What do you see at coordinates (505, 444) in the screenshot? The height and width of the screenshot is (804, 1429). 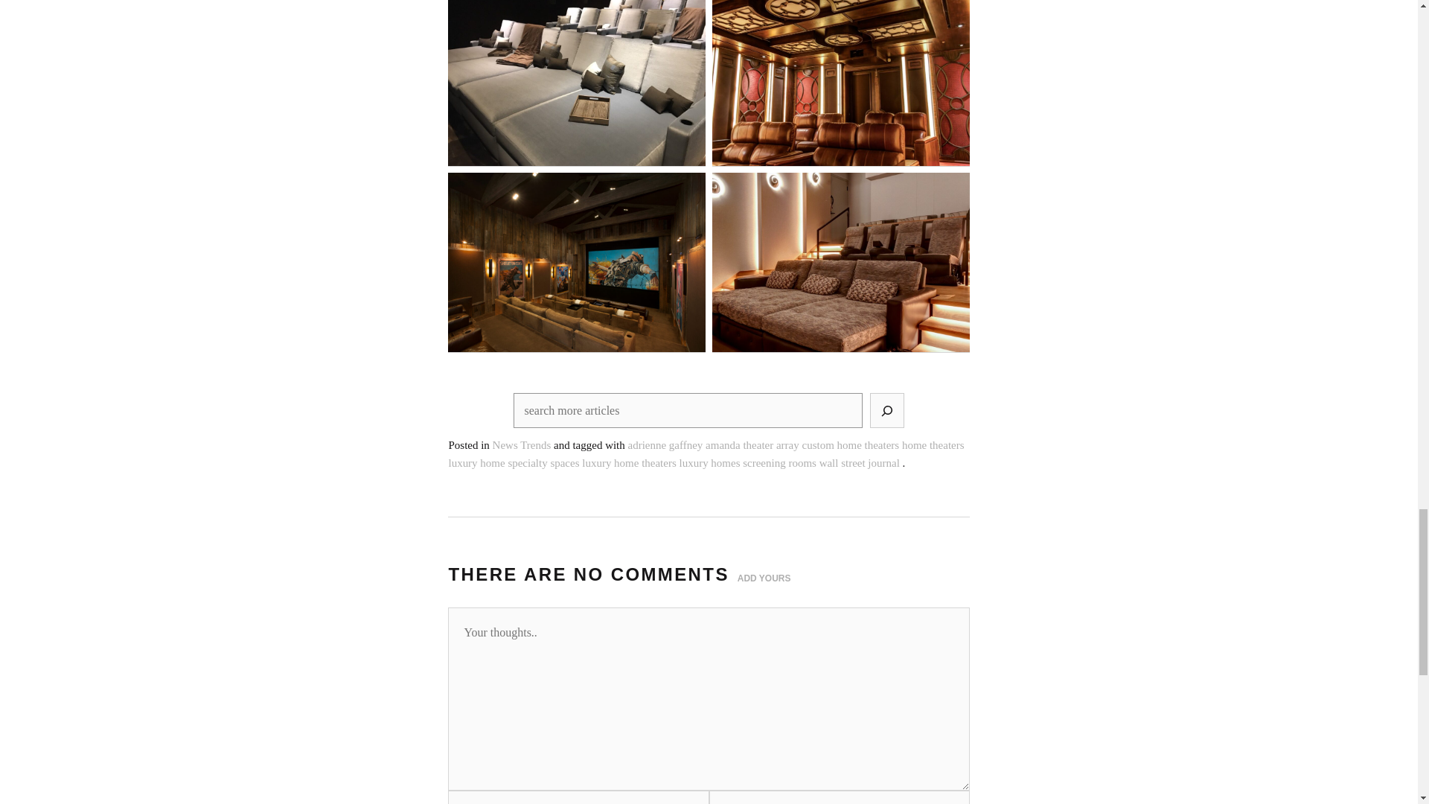 I see `View all posts in News` at bounding box center [505, 444].